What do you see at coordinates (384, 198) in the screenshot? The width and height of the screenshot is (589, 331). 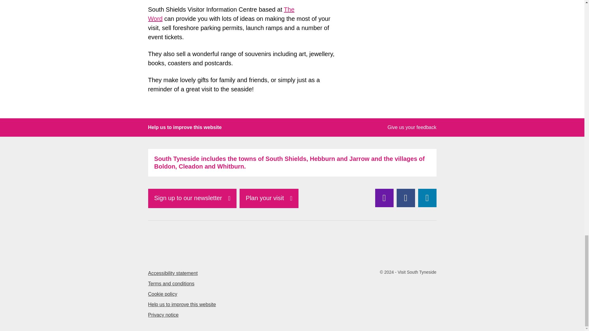 I see `South Tyneside Events Instagram` at bounding box center [384, 198].